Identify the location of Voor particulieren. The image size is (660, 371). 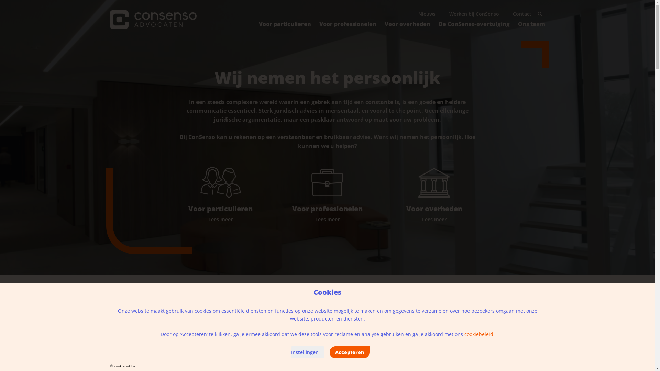
(221, 195).